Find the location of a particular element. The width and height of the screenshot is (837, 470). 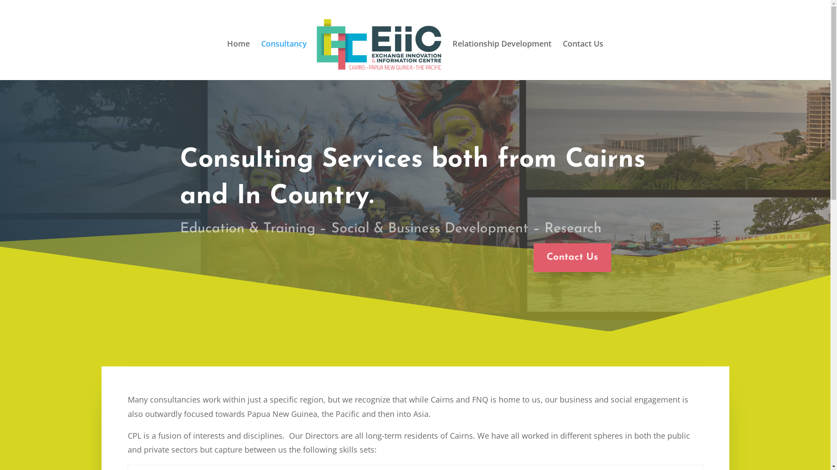

Contact Us is located at coordinates (572, 258).